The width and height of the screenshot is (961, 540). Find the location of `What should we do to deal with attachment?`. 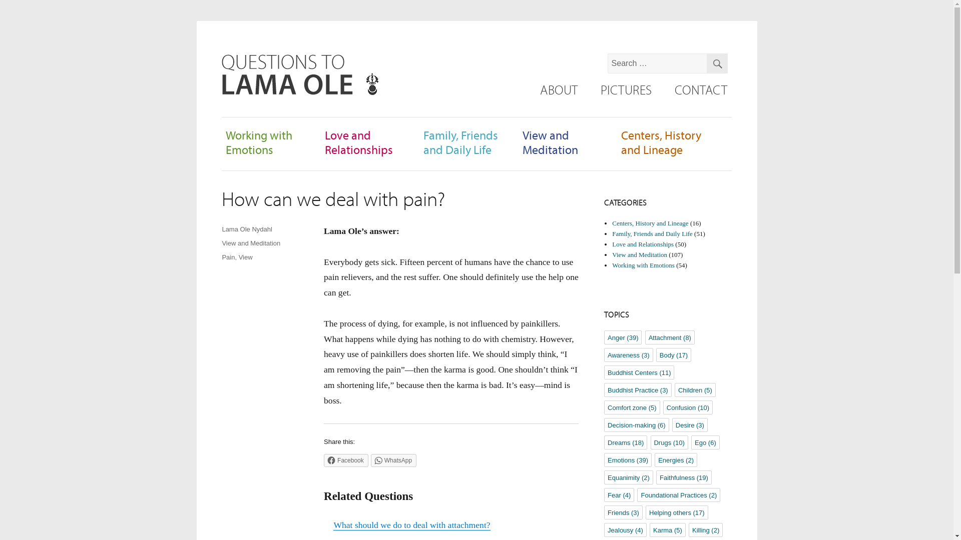

What should we do to deal with attachment? is located at coordinates (411, 525).